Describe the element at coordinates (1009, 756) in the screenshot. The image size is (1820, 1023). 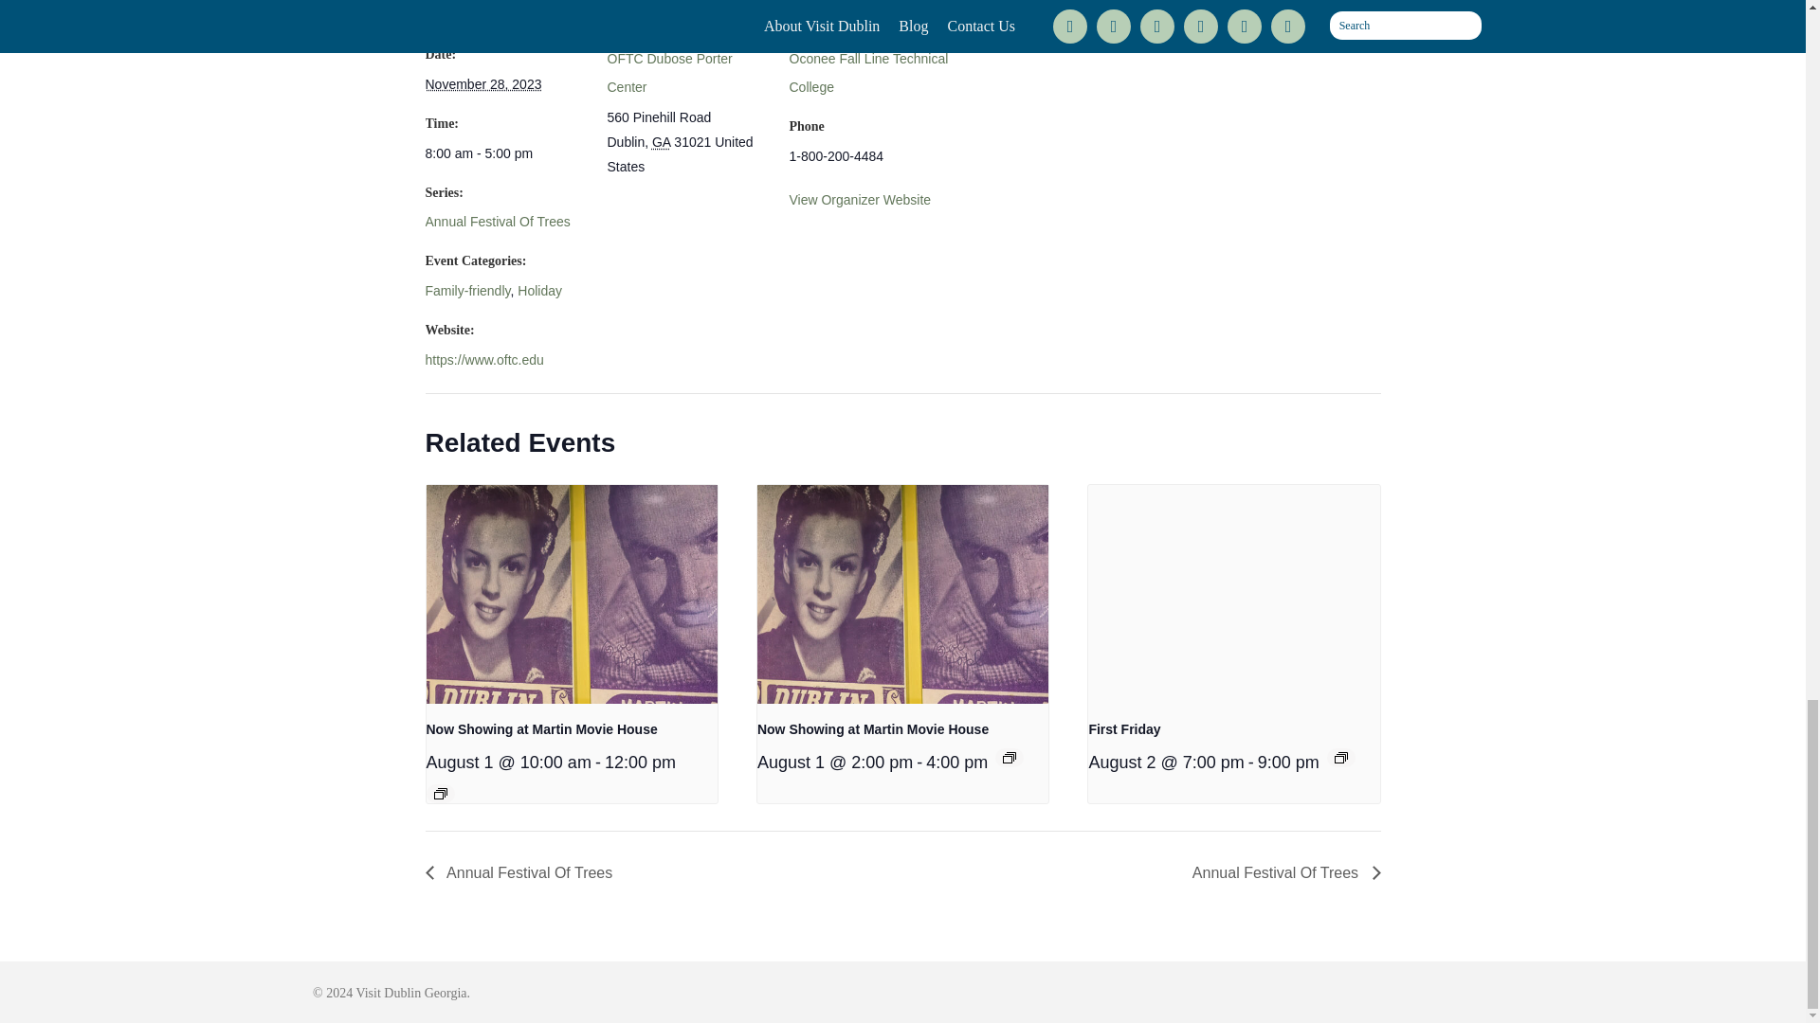
I see `Event Series` at that location.